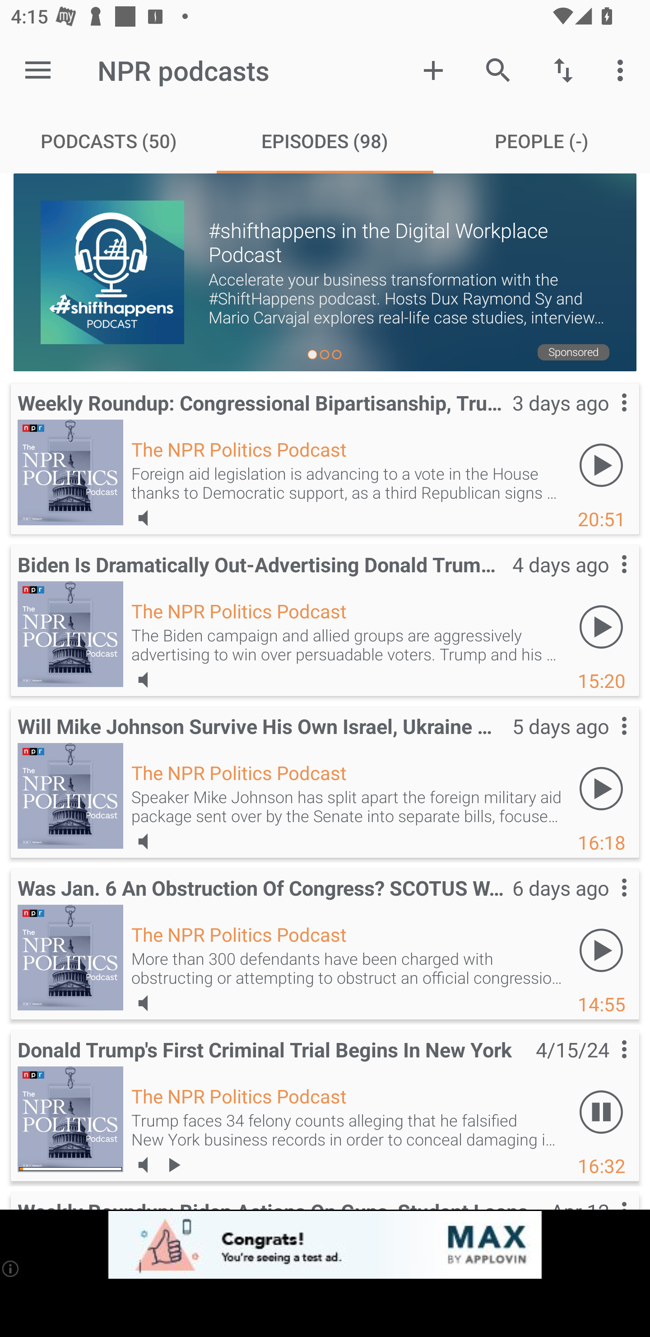 Image resolution: width=650 pixels, height=1337 pixels. Describe the element at coordinates (601, 465) in the screenshot. I see `Play` at that location.